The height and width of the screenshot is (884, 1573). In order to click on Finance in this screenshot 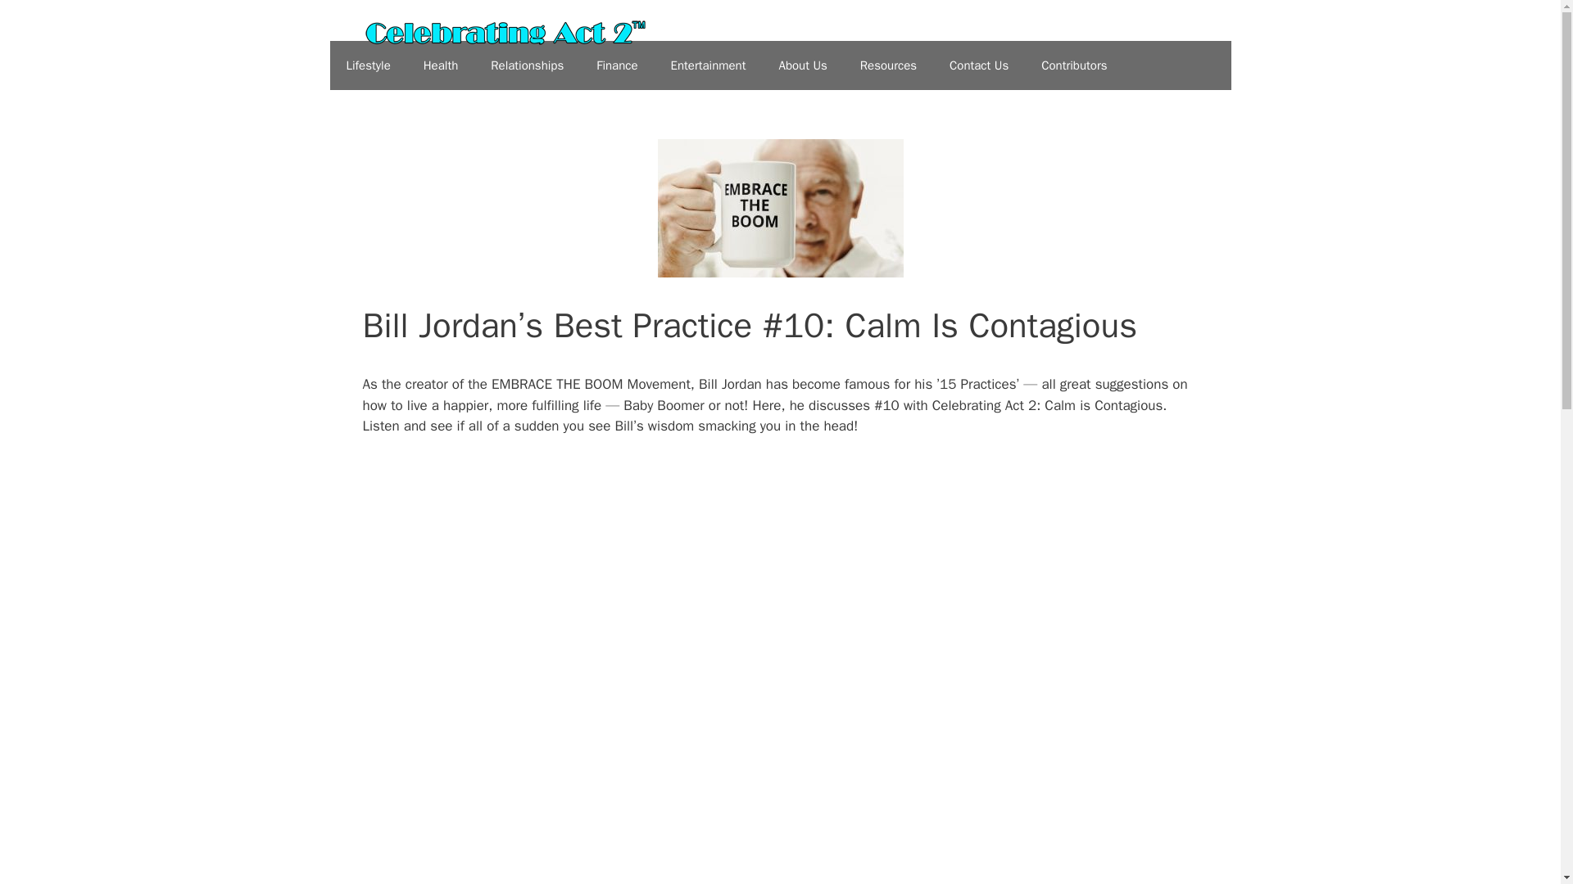, I will do `click(617, 65)`.